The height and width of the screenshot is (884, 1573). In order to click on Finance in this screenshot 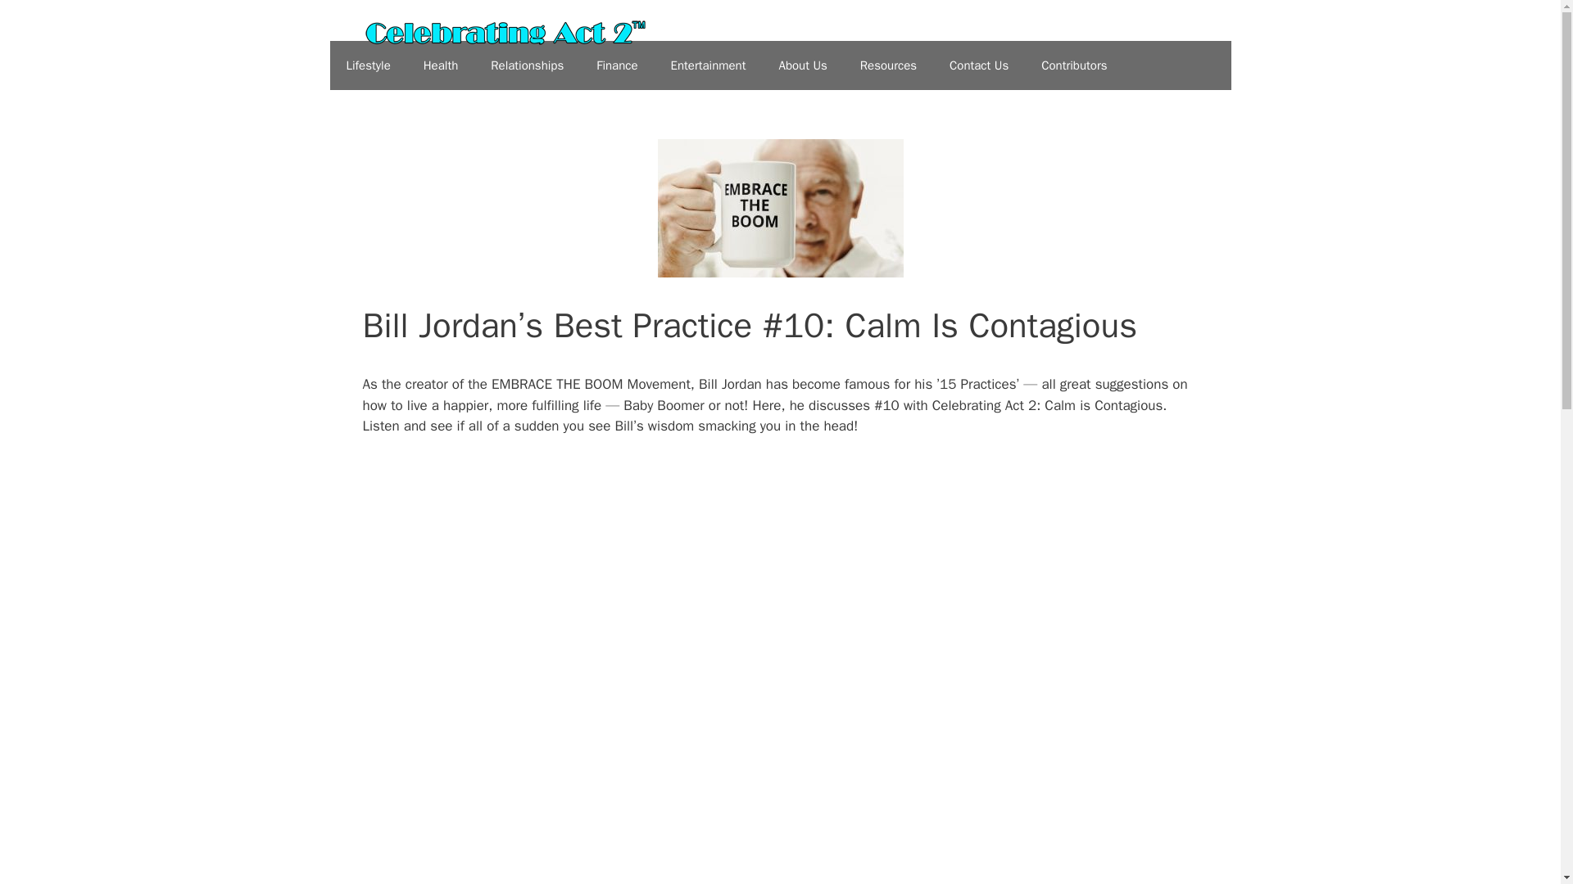, I will do `click(617, 65)`.